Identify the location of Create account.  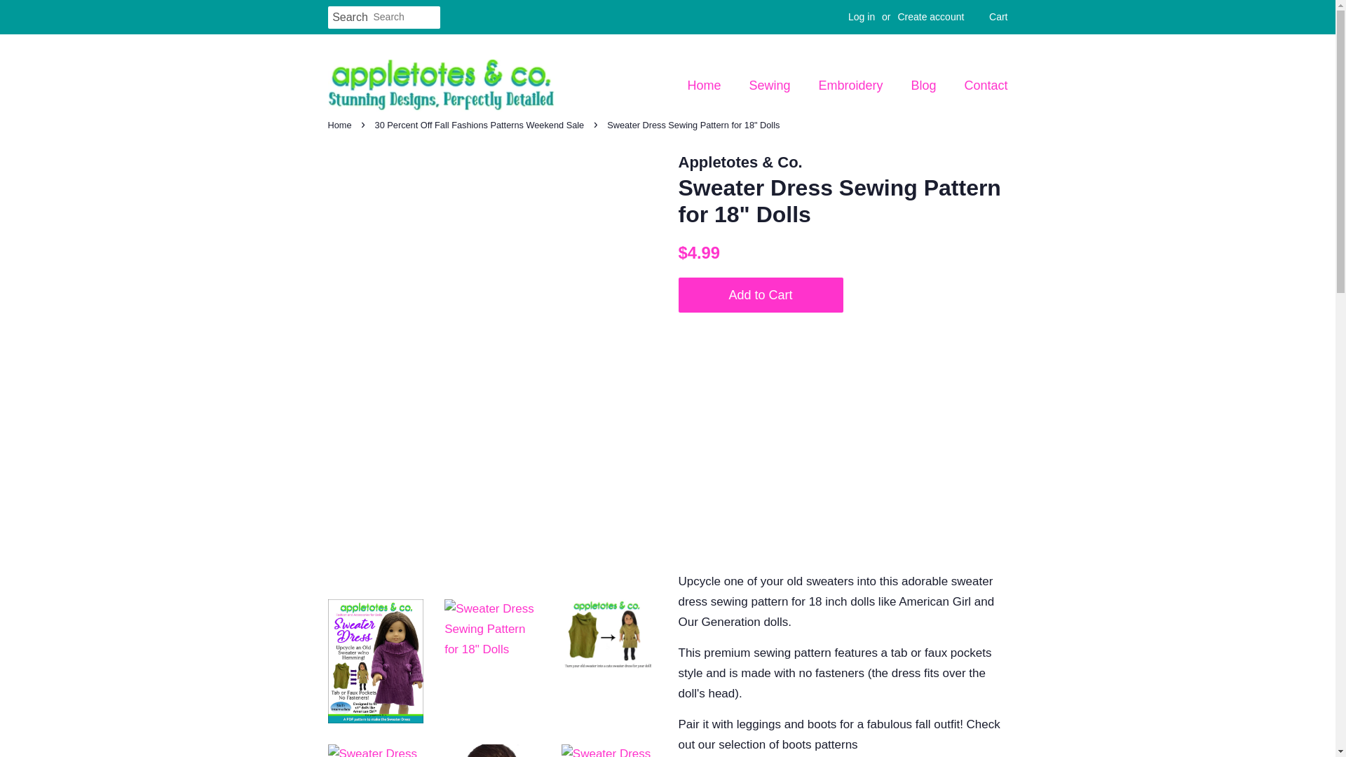
(930, 17).